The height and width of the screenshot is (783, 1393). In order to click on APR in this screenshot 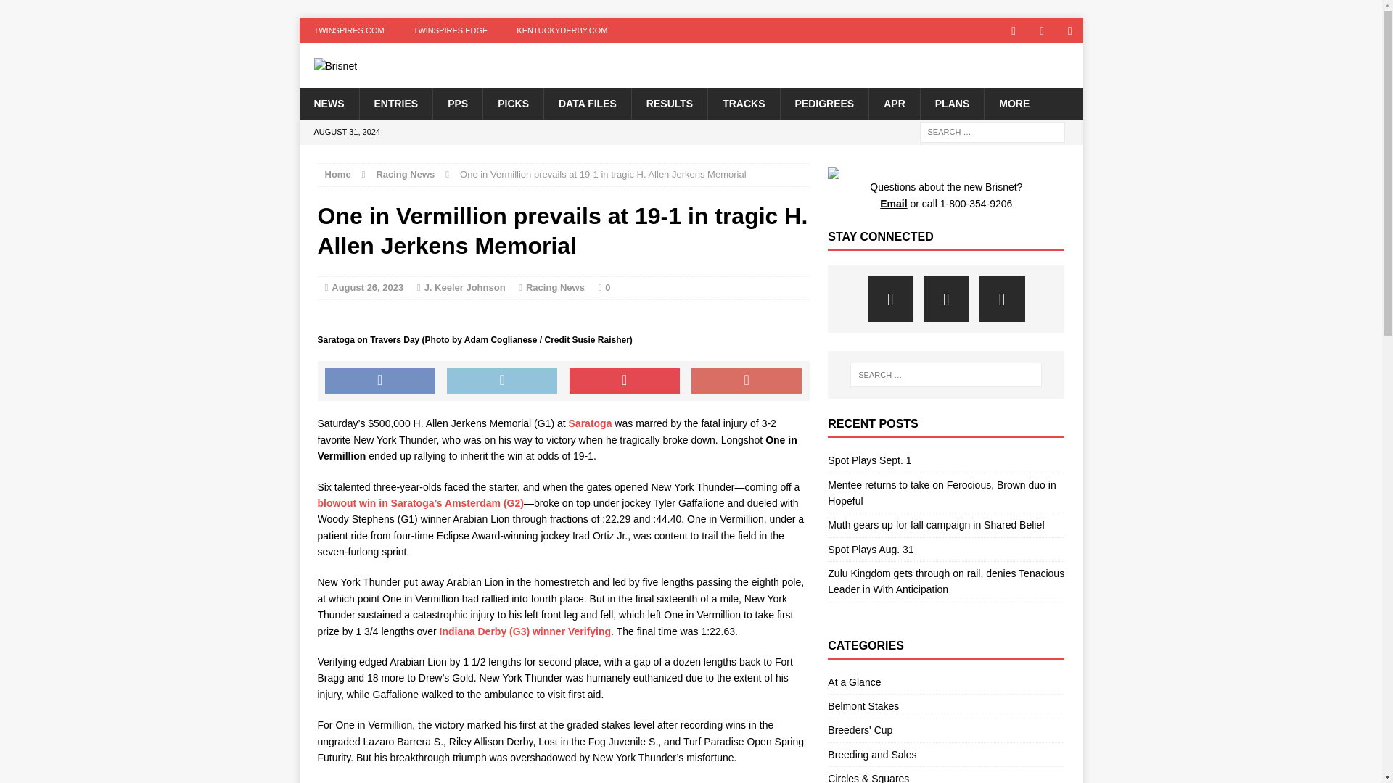, I will do `click(894, 104)`.